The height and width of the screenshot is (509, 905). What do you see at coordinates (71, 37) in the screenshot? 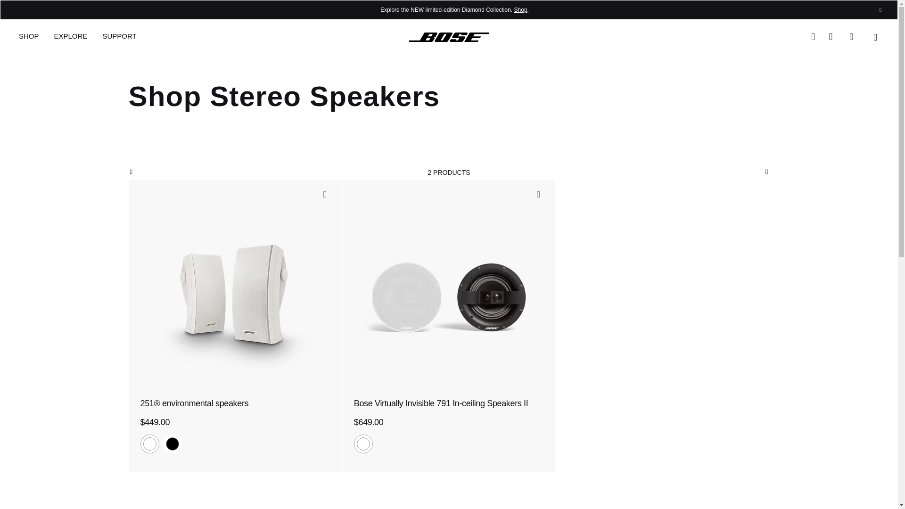
I see `EXPLORE` at bounding box center [71, 37].